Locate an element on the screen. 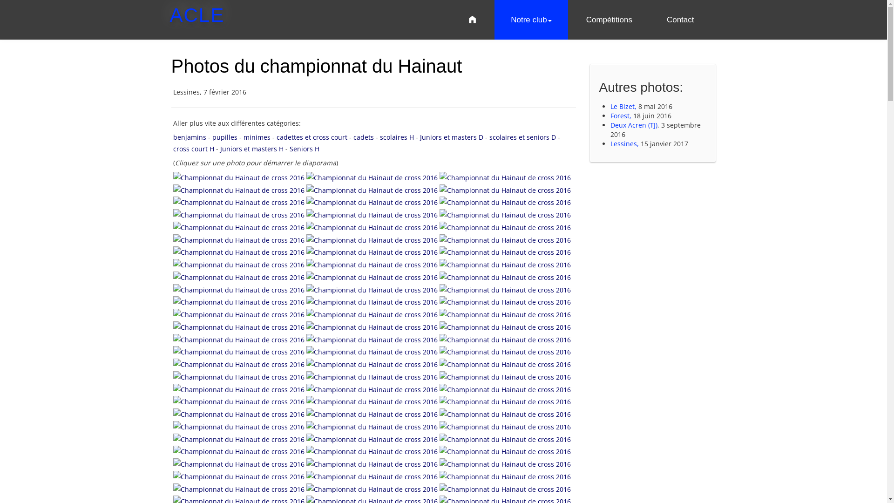 This screenshot has height=503, width=894. Championnat du Hainaut de cross 2016 is located at coordinates (240, 414).